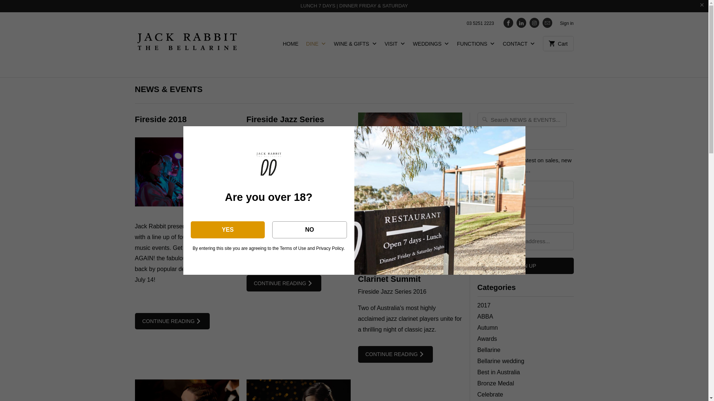 The width and height of the screenshot is (714, 401). What do you see at coordinates (330, 248) in the screenshot?
I see `Privacy Policy` at bounding box center [330, 248].